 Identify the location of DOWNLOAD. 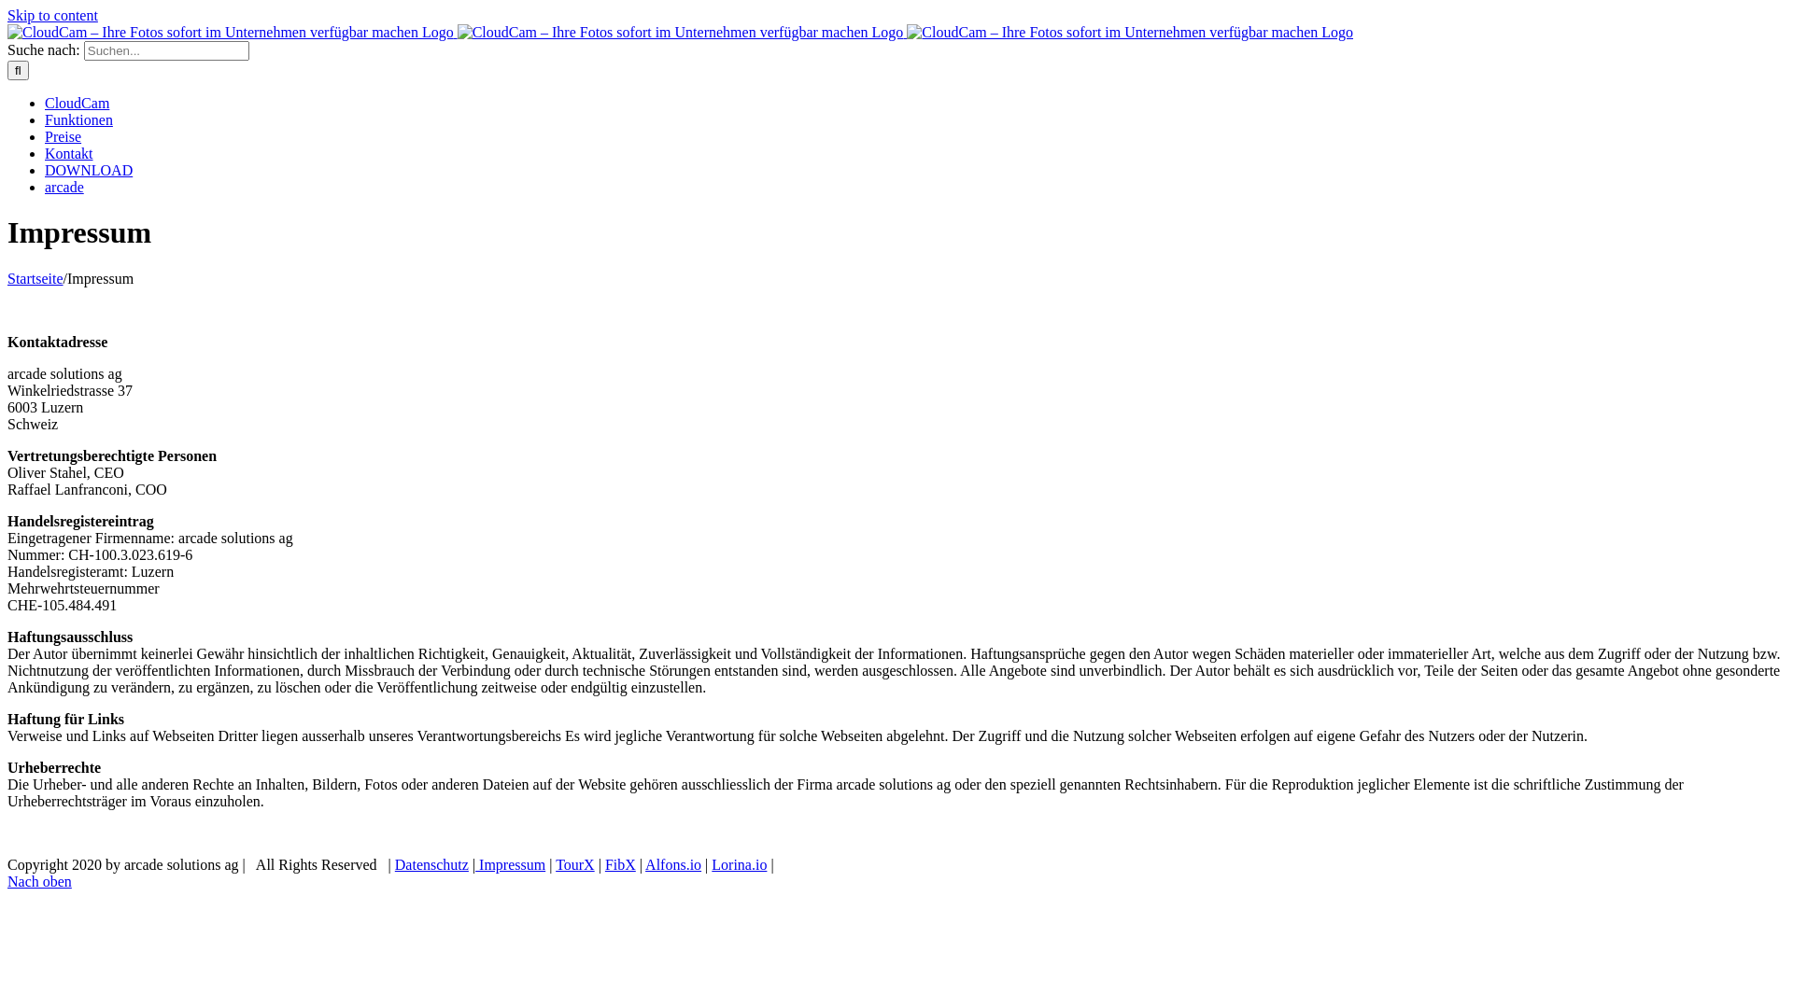
(89, 170).